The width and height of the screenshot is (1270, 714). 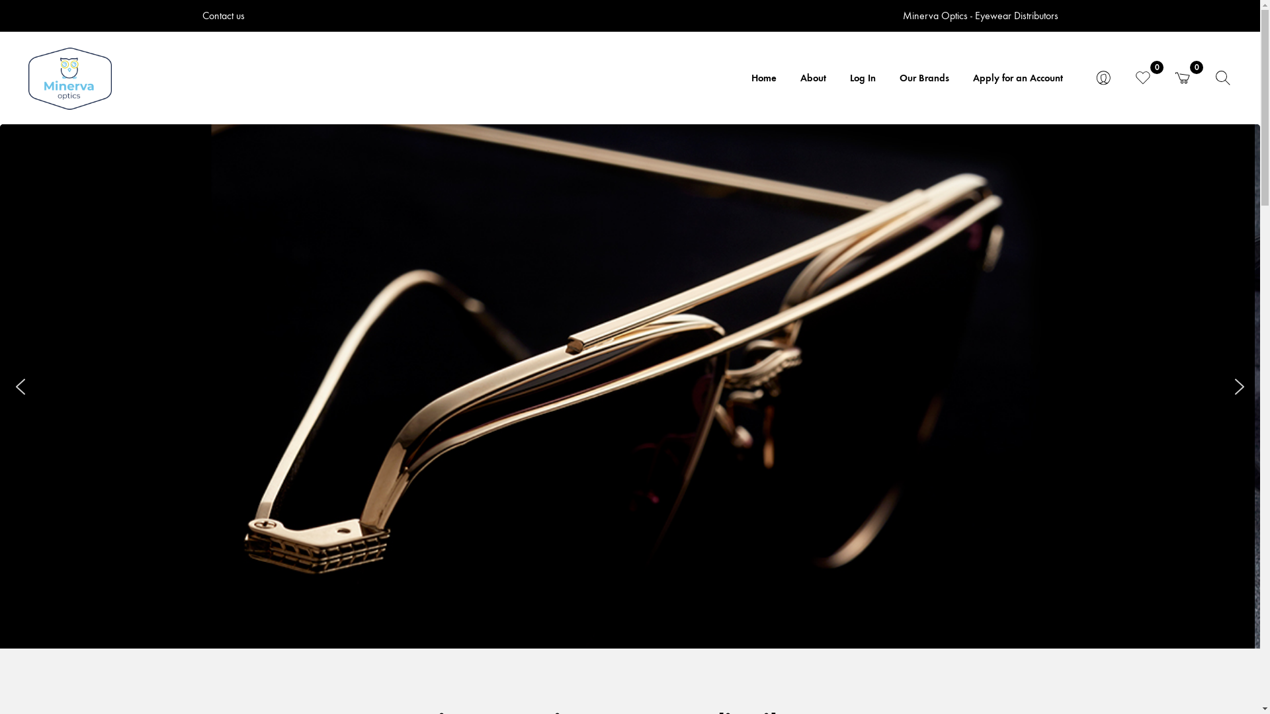 I want to click on Log In, so click(x=863, y=79).